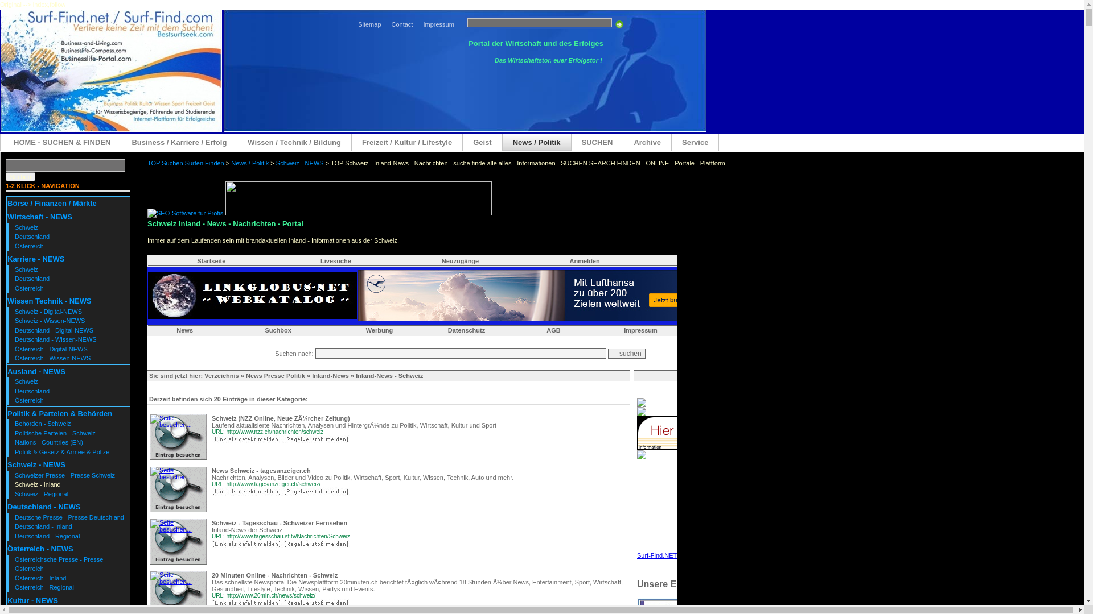 The width and height of the screenshot is (1093, 614). I want to click on Deutschland, so click(32, 391).